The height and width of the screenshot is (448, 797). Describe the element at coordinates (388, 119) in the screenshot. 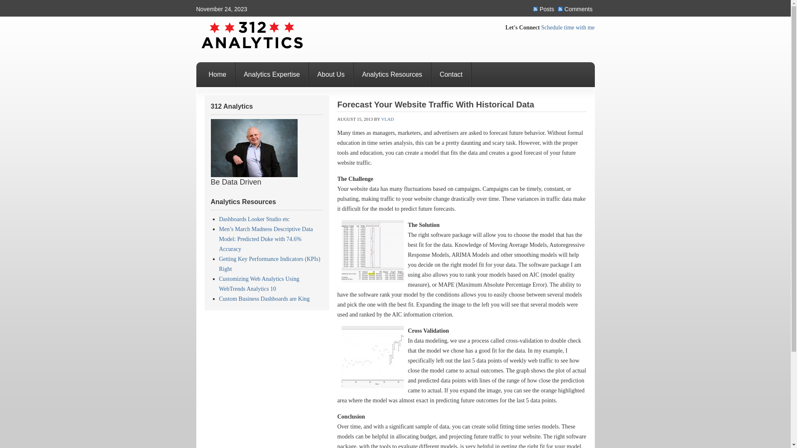

I see `VLAD` at that location.